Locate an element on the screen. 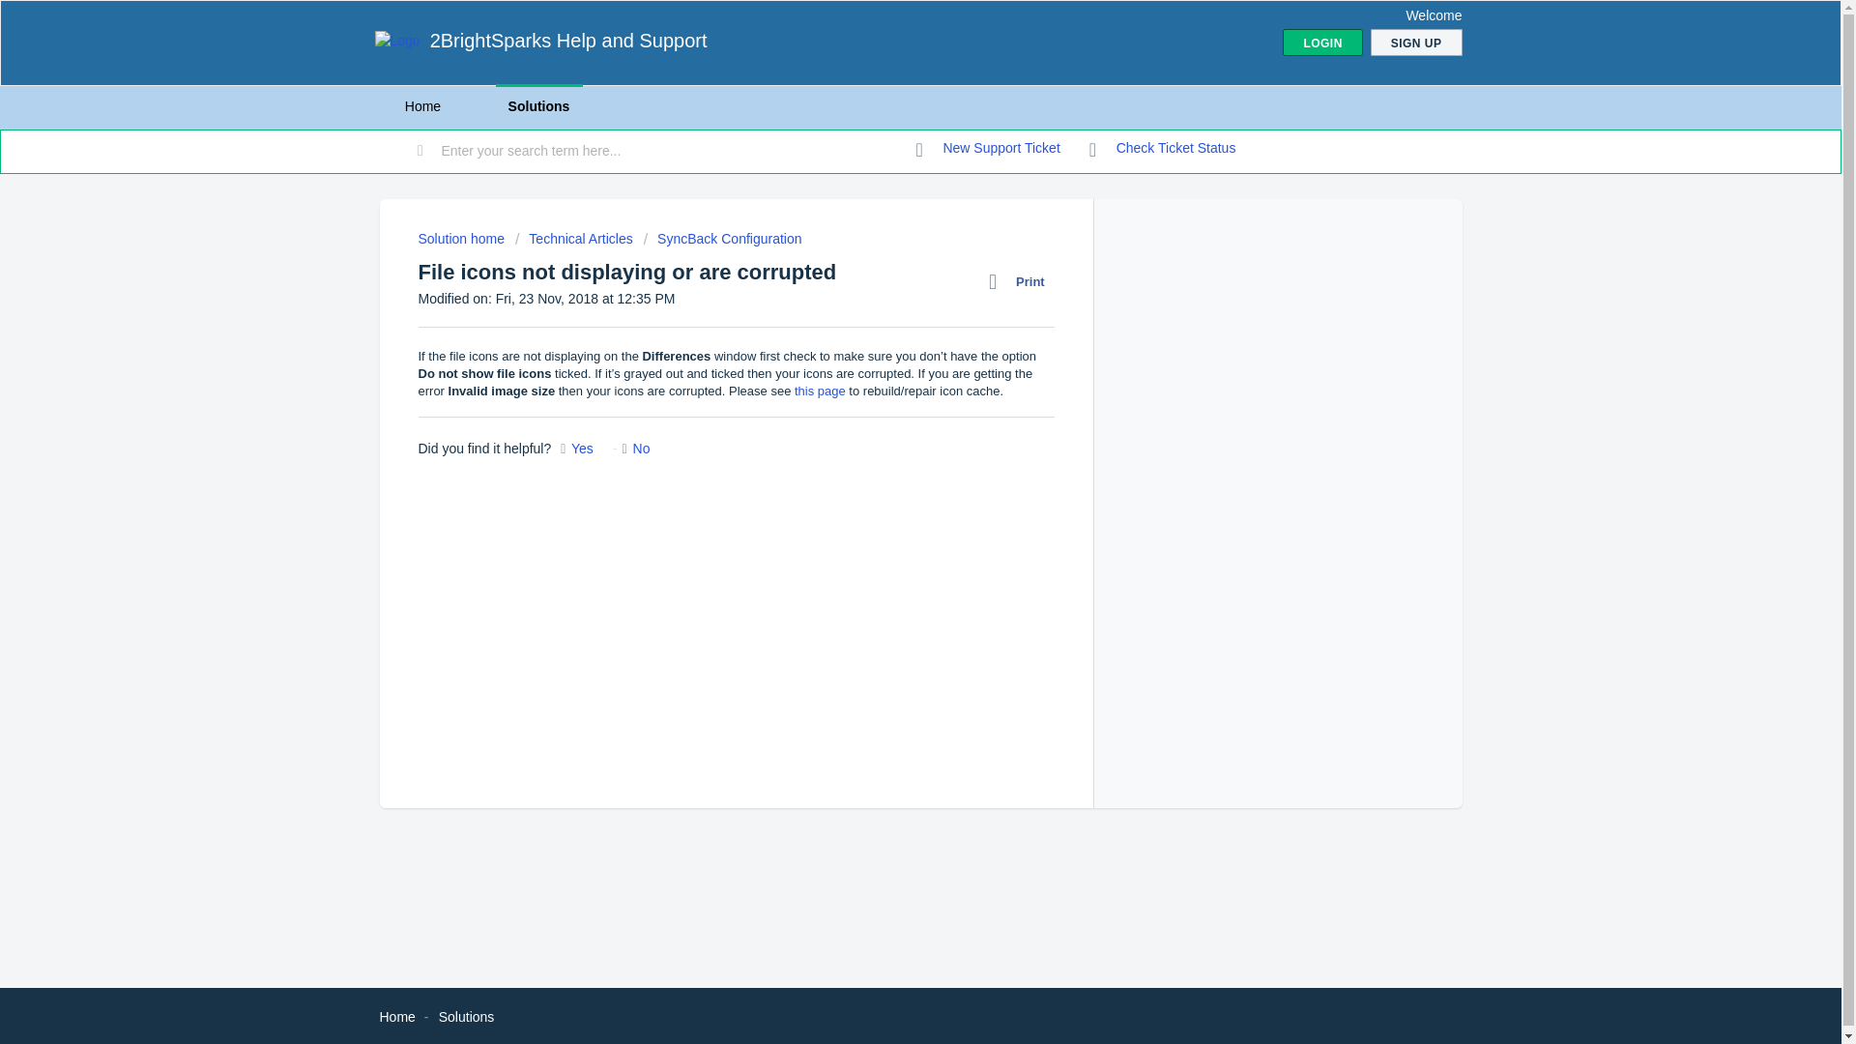 This screenshot has width=1856, height=1044. Home is located at coordinates (421, 106).